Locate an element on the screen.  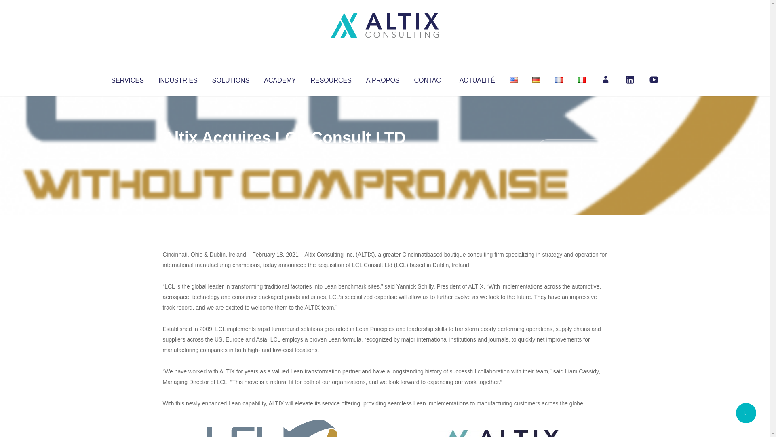
No Comments is located at coordinates (572, 148).